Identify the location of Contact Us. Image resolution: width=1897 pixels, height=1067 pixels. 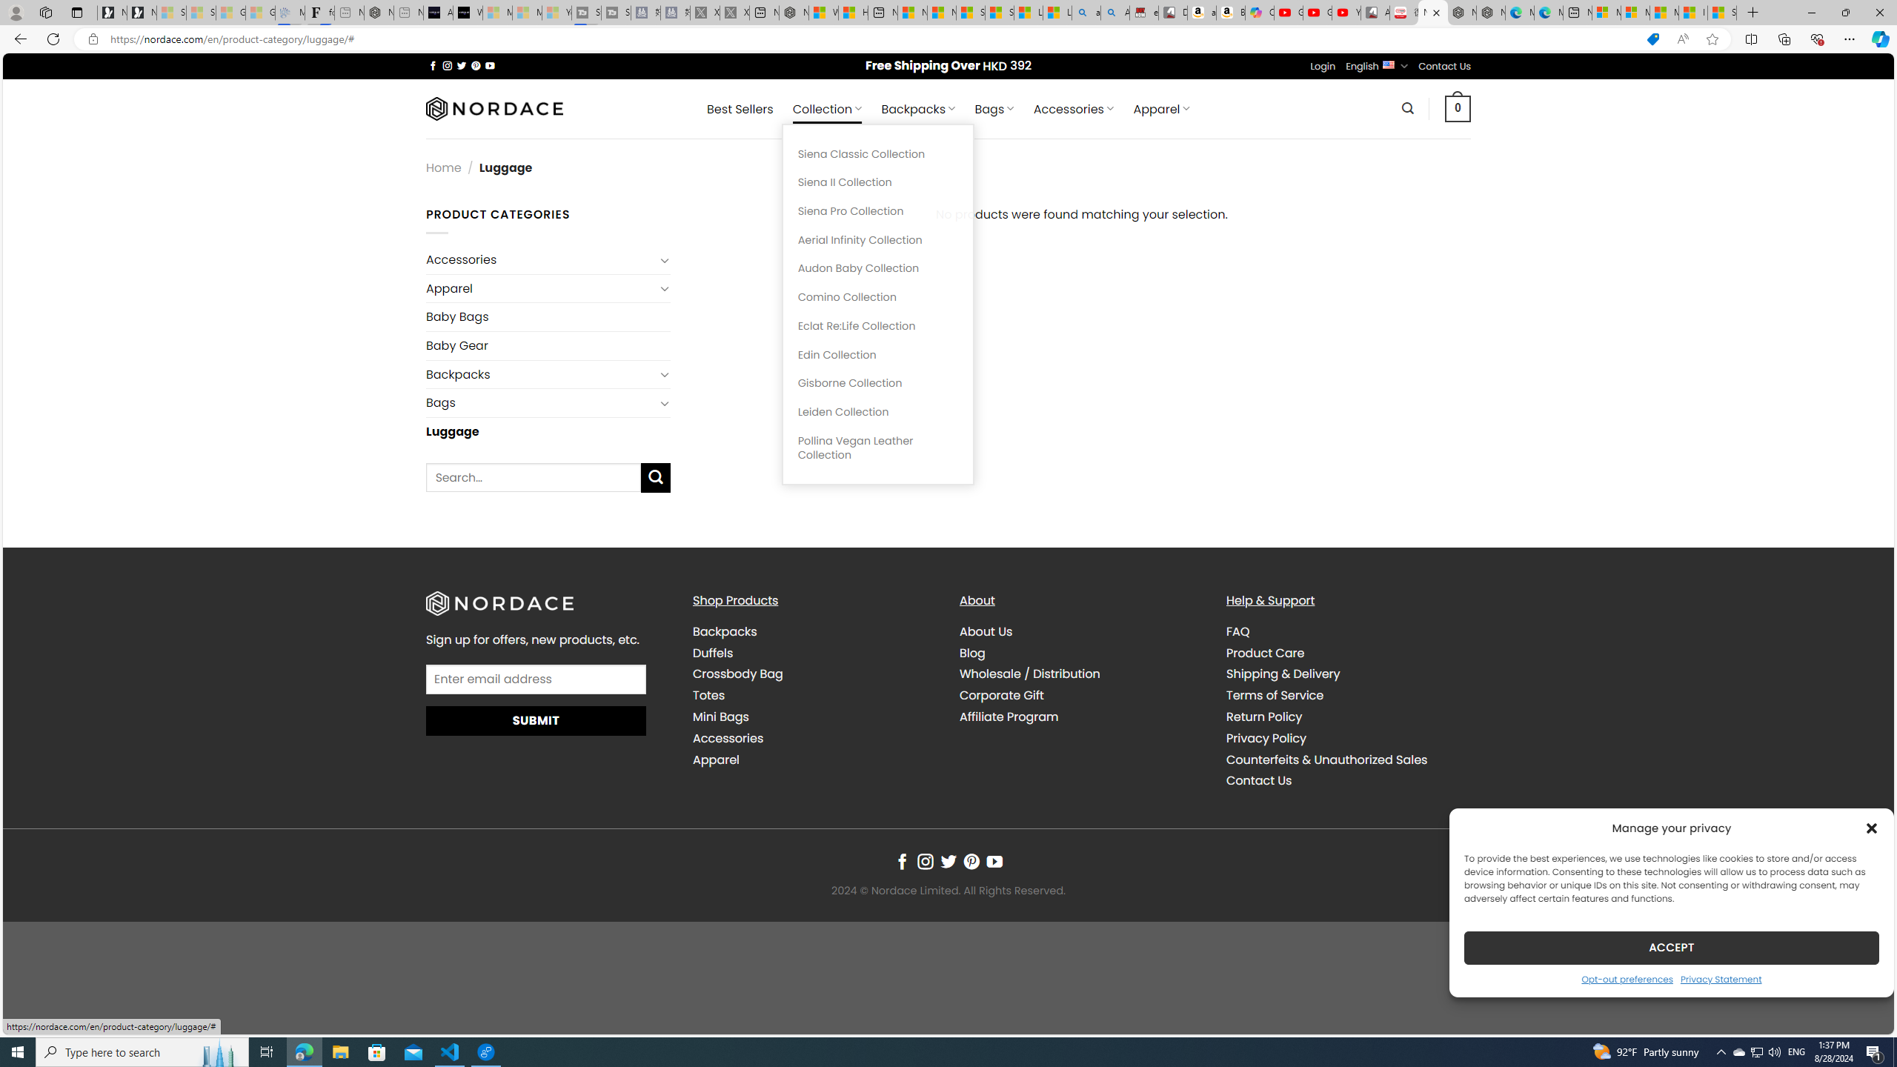
(1258, 781).